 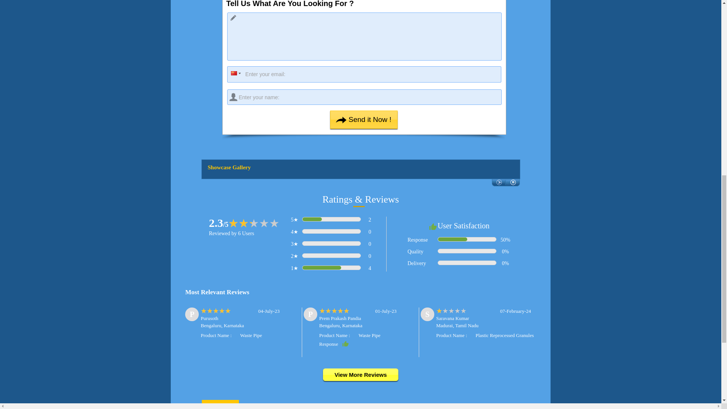 I want to click on 2.3 out of 5 Votes, so click(x=219, y=223).